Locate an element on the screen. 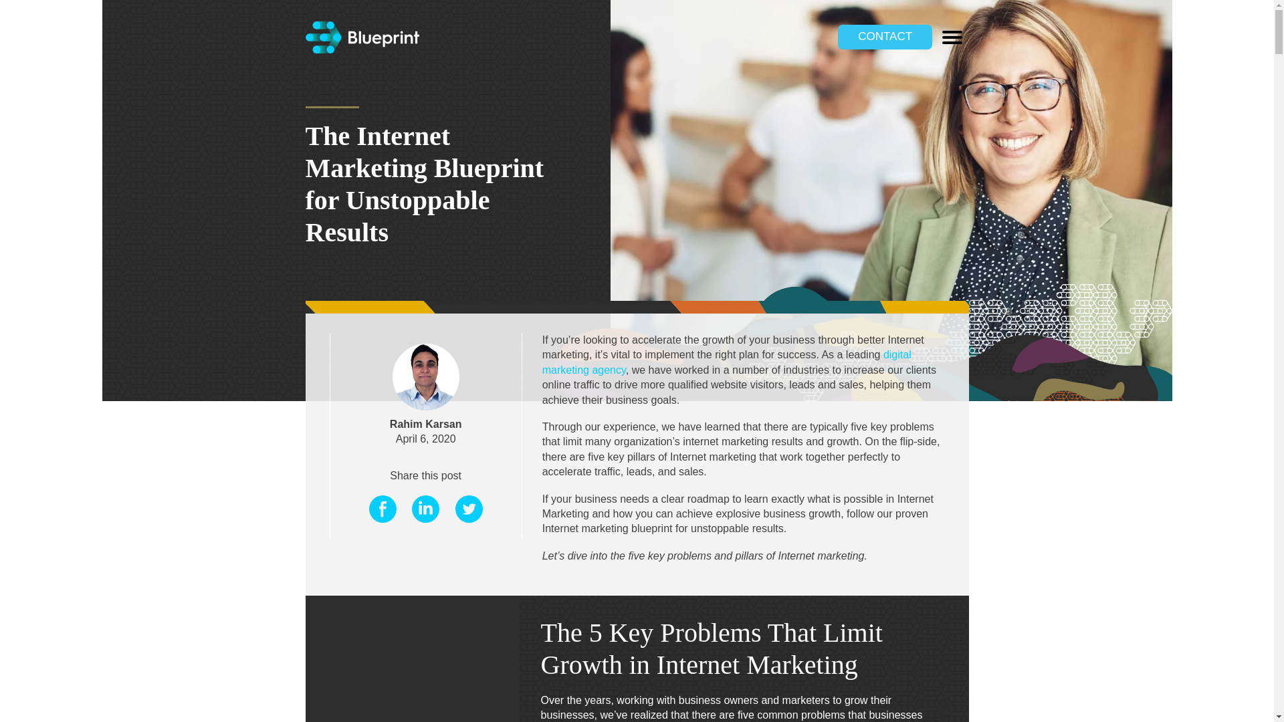 The image size is (1284, 722). Blueprint Internet Marketing is located at coordinates (361, 49).